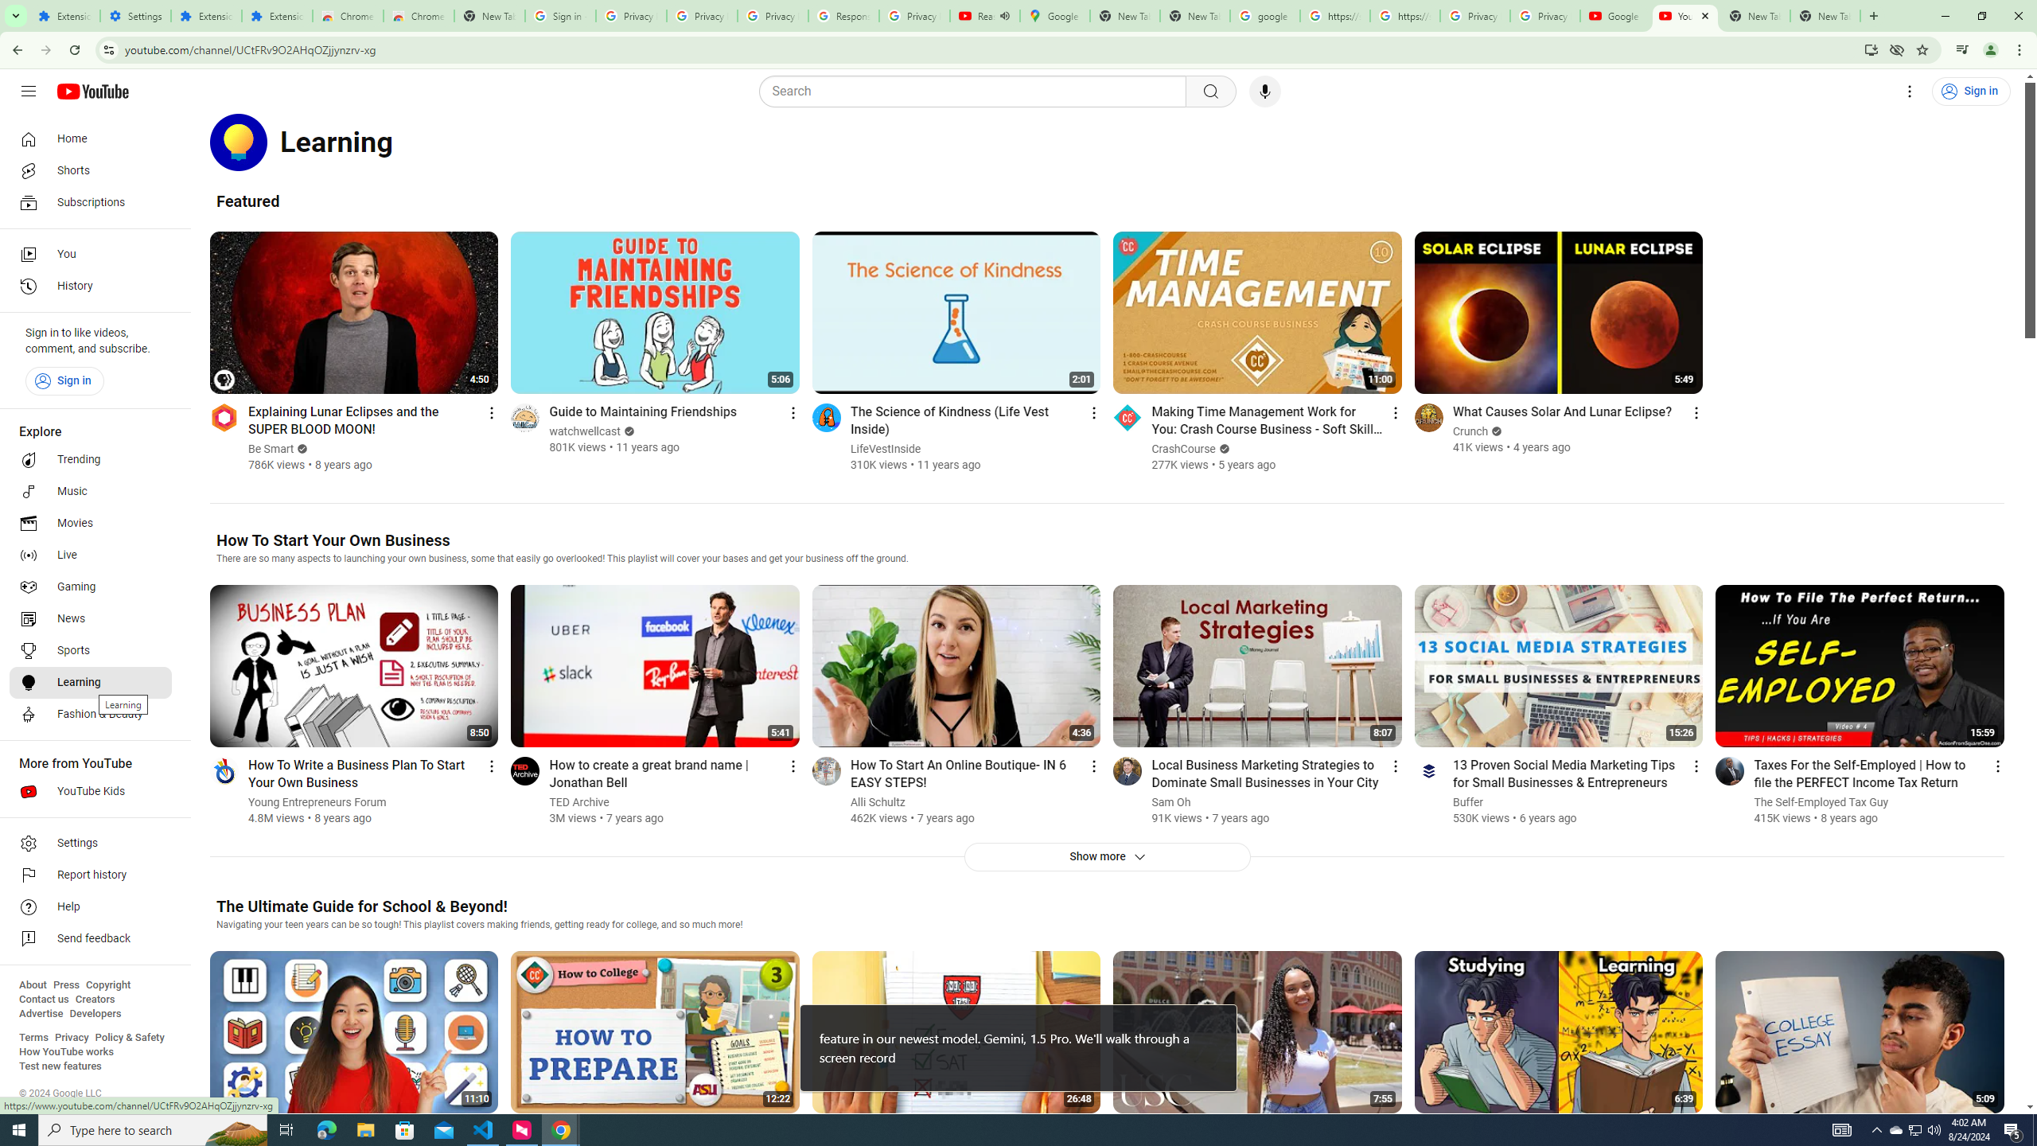 Image resolution: width=2037 pixels, height=1146 pixels. Describe the element at coordinates (129, 1038) in the screenshot. I see `Policy & Safety` at that location.